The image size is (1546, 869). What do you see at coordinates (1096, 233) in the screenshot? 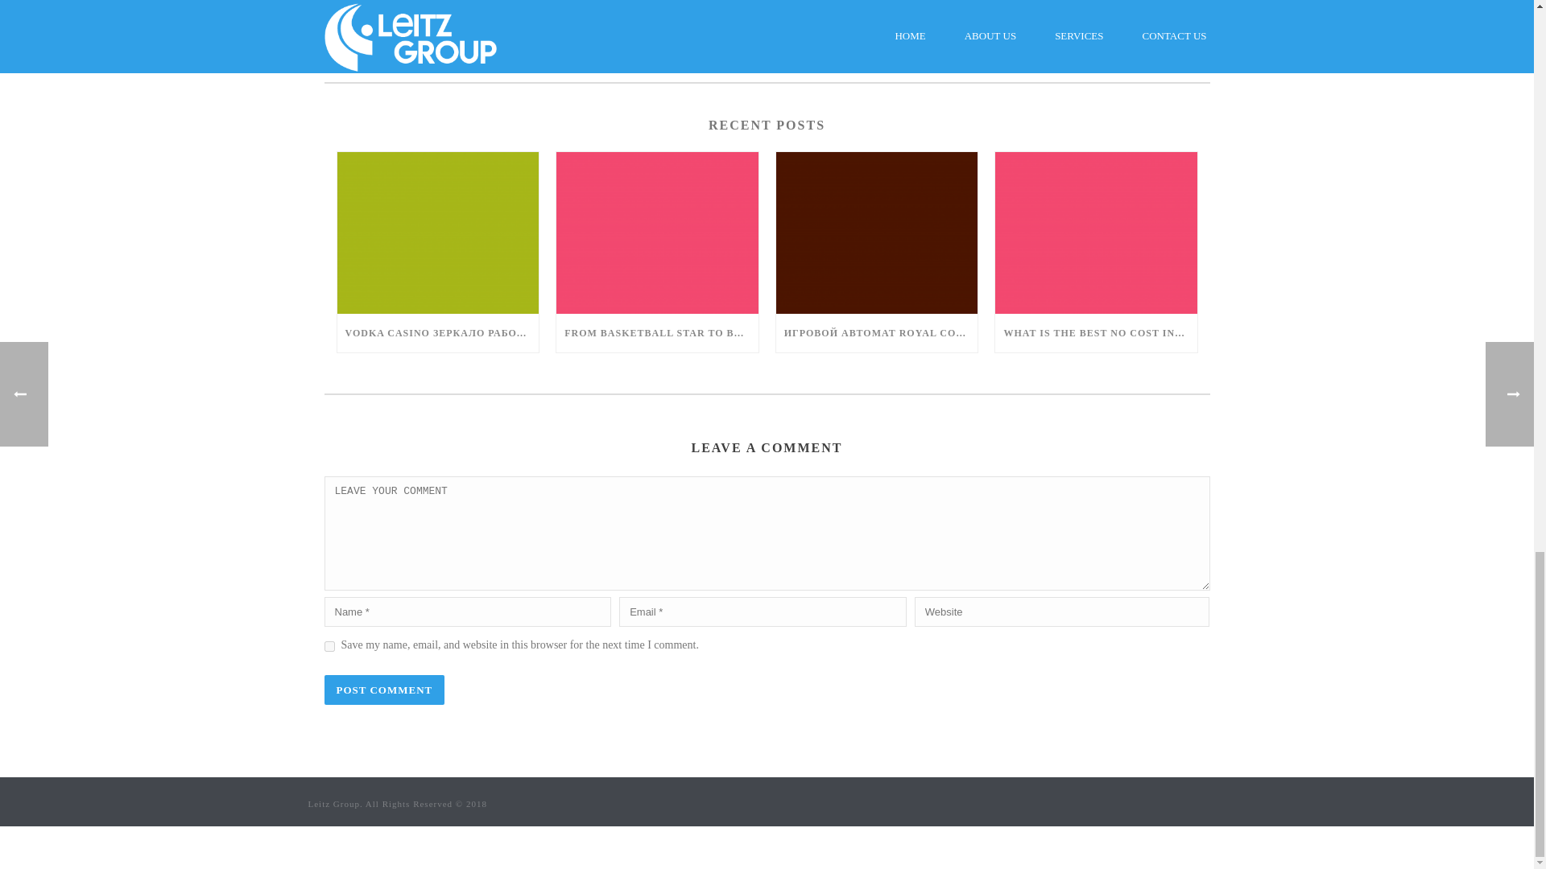
I see `What is the Best No cost International Going out with Site?` at bounding box center [1096, 233].